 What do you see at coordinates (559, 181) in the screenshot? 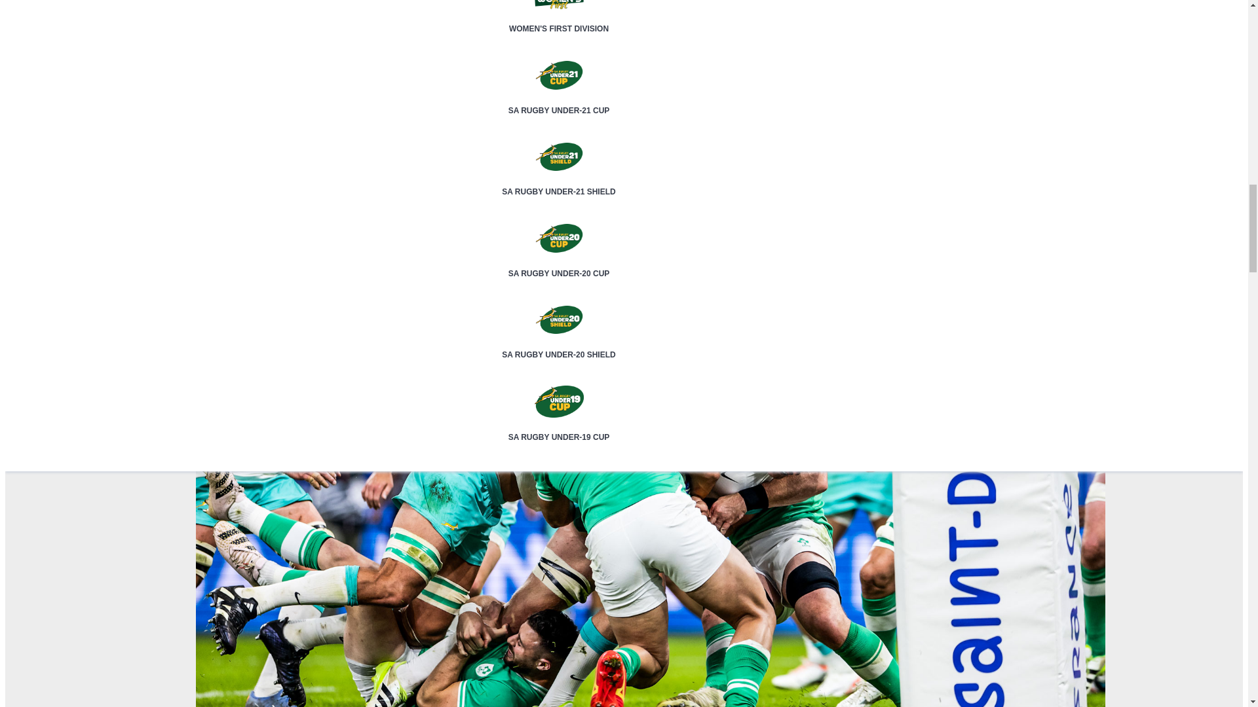
I see `SA RUGBY UNDER-21 SHIELD` at bounding box center [559, 181].